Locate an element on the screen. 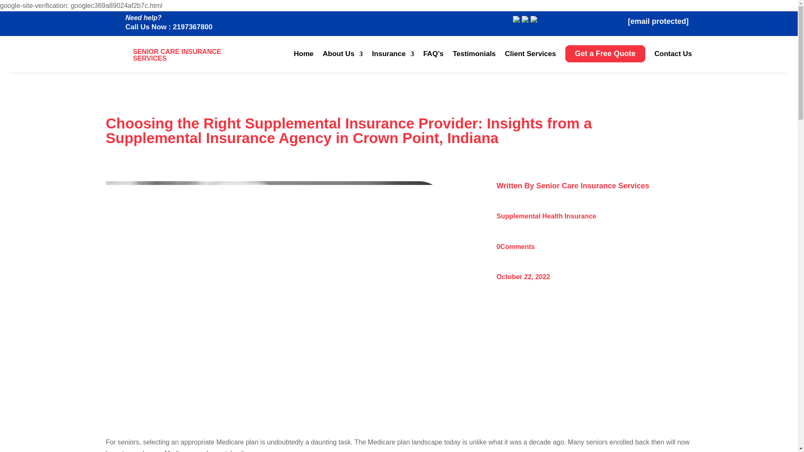  About Us is located at coordinates (343, 56).